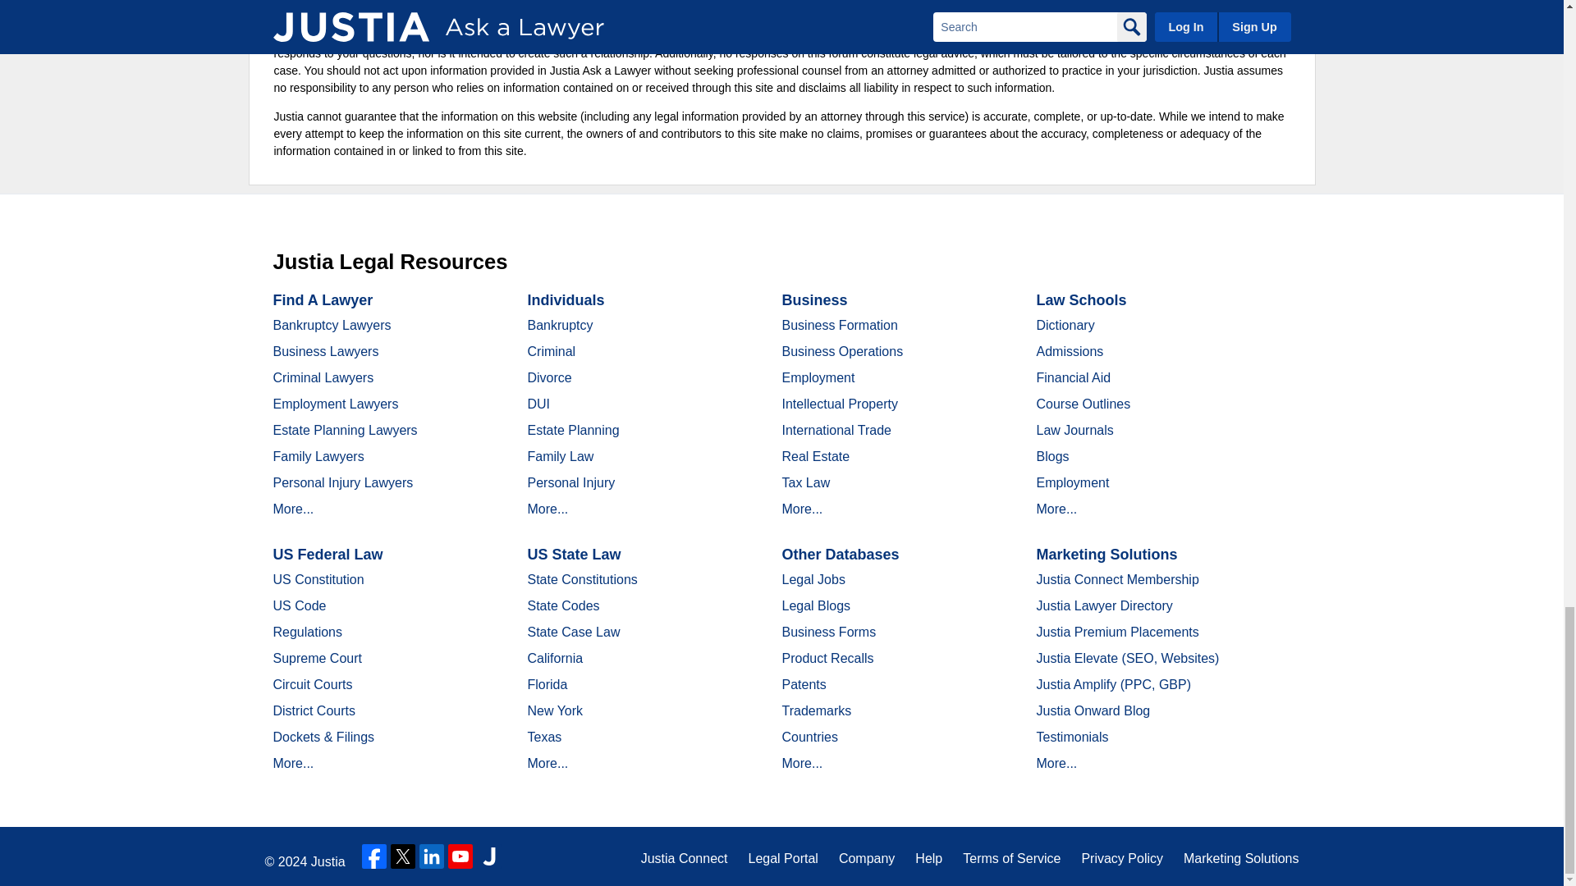 The image size is (1576, 886). Describe the element at coordinates (460, 856) in the screenshot. I see `YouTube` at that location.